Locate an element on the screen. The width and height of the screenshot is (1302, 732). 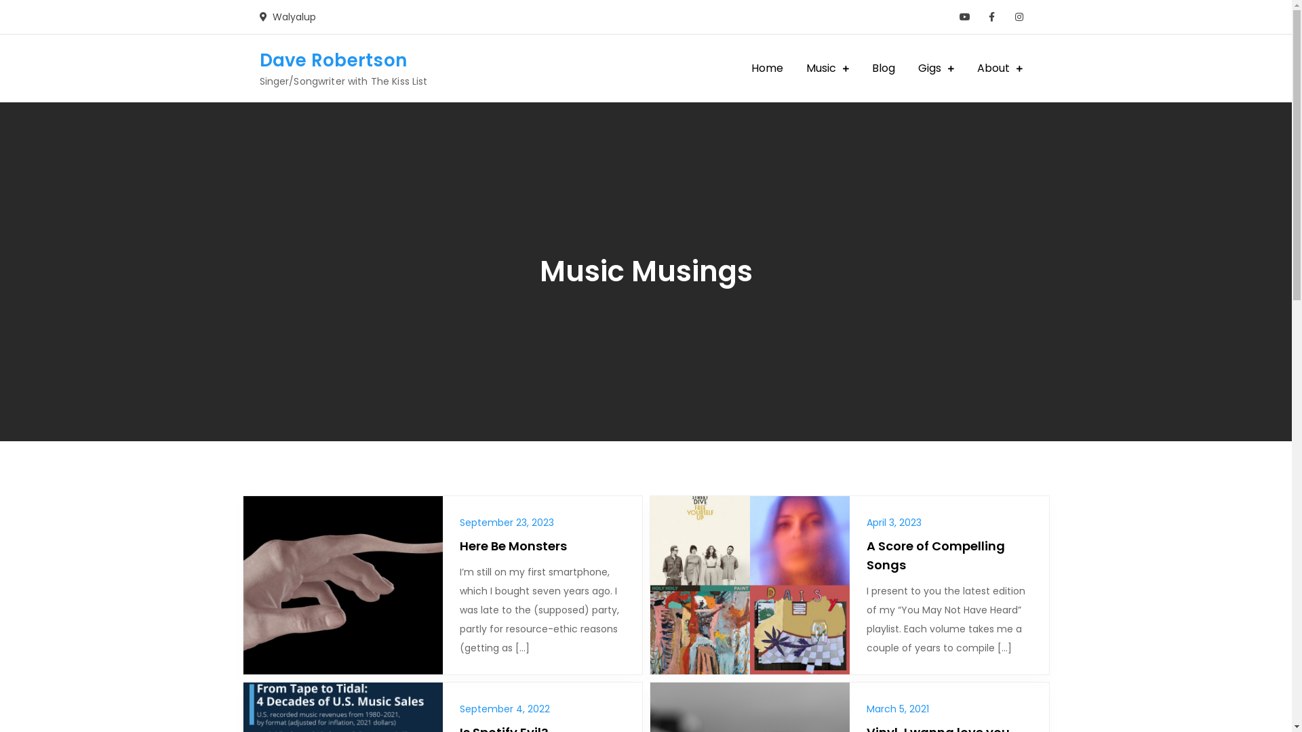
March 5, 2021 is located at coordinates (898, 709).